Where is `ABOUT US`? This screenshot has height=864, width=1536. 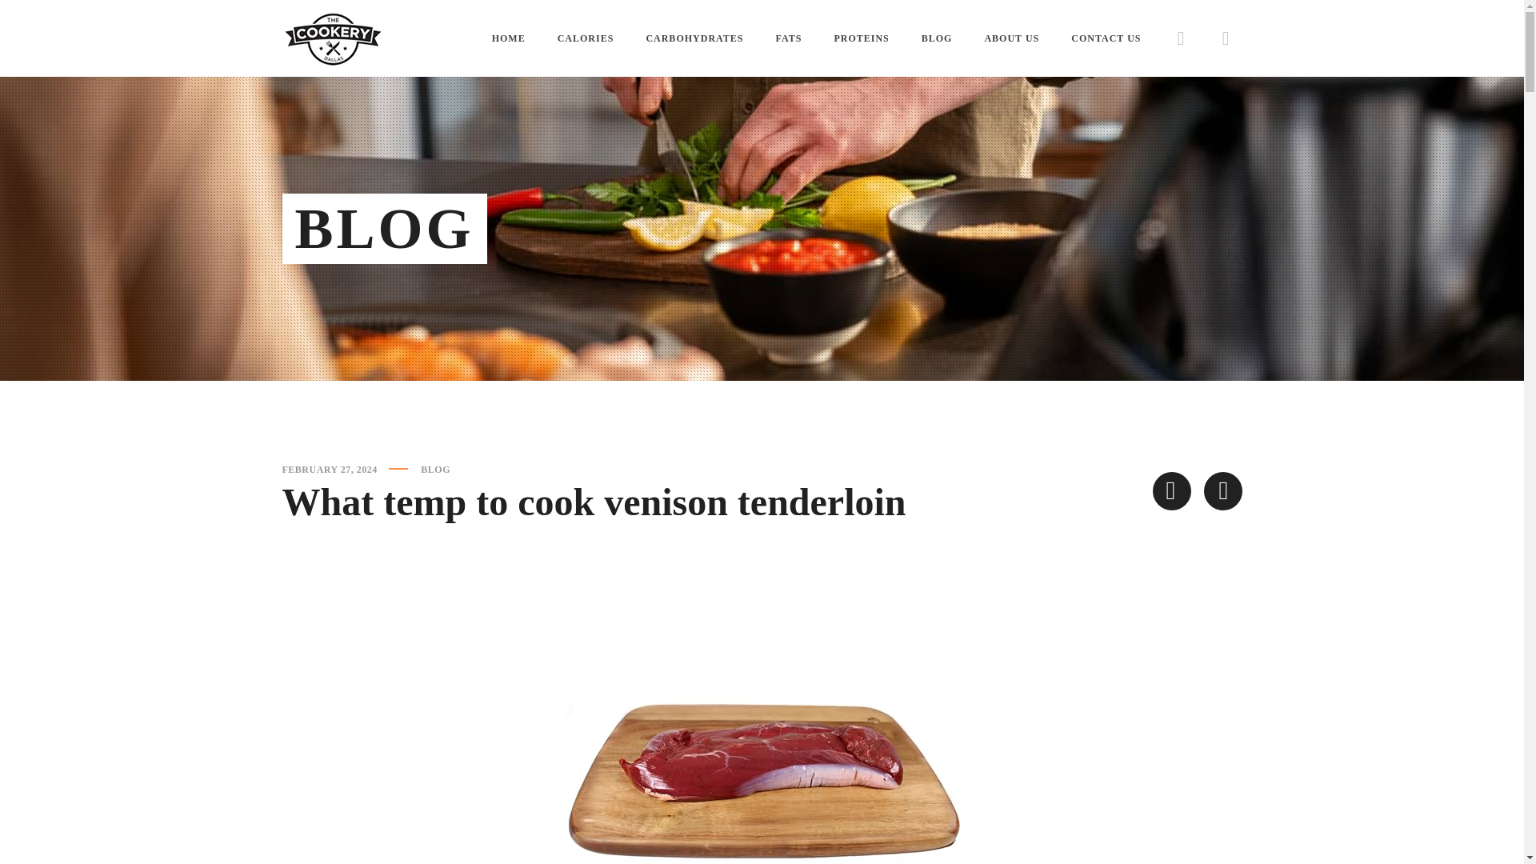
ABOUT US is located at coordinates (1011, 38).